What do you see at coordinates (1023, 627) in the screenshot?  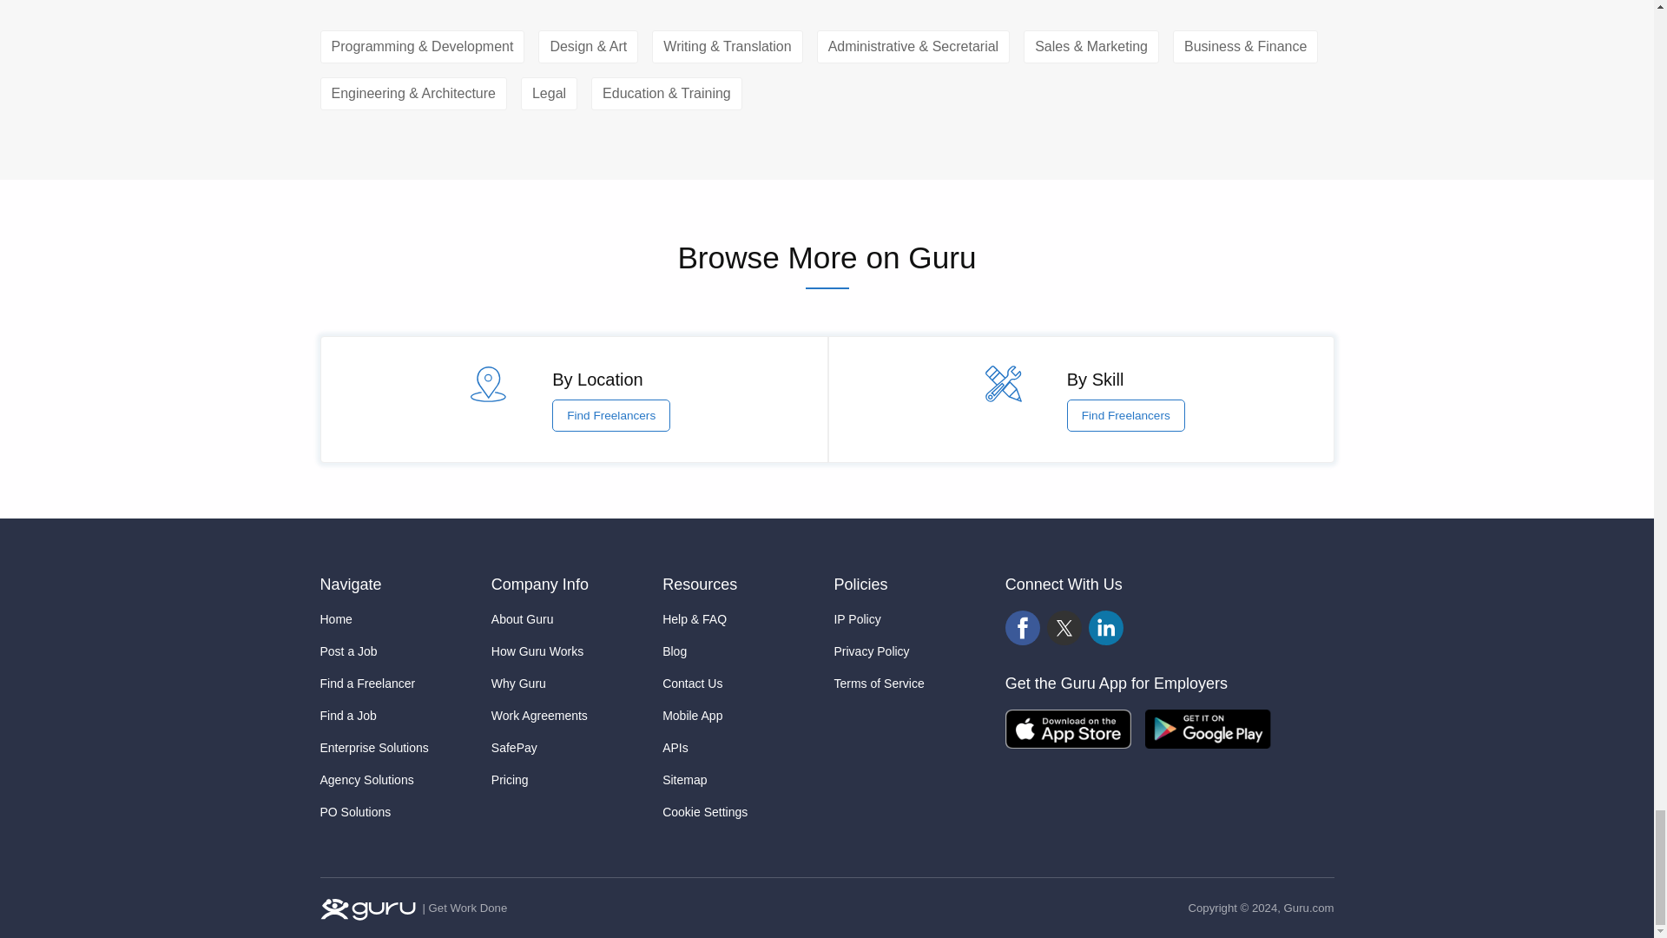 I see `Connect with Guru on Facebook` at bounding box center [1023, 627].